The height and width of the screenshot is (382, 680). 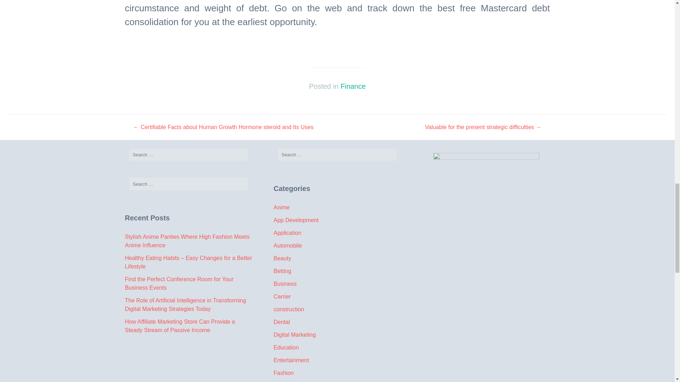 What do you see at coordinates (281, 322) in the screenshot?
I see `Dental` at bounding box center [281, 322].